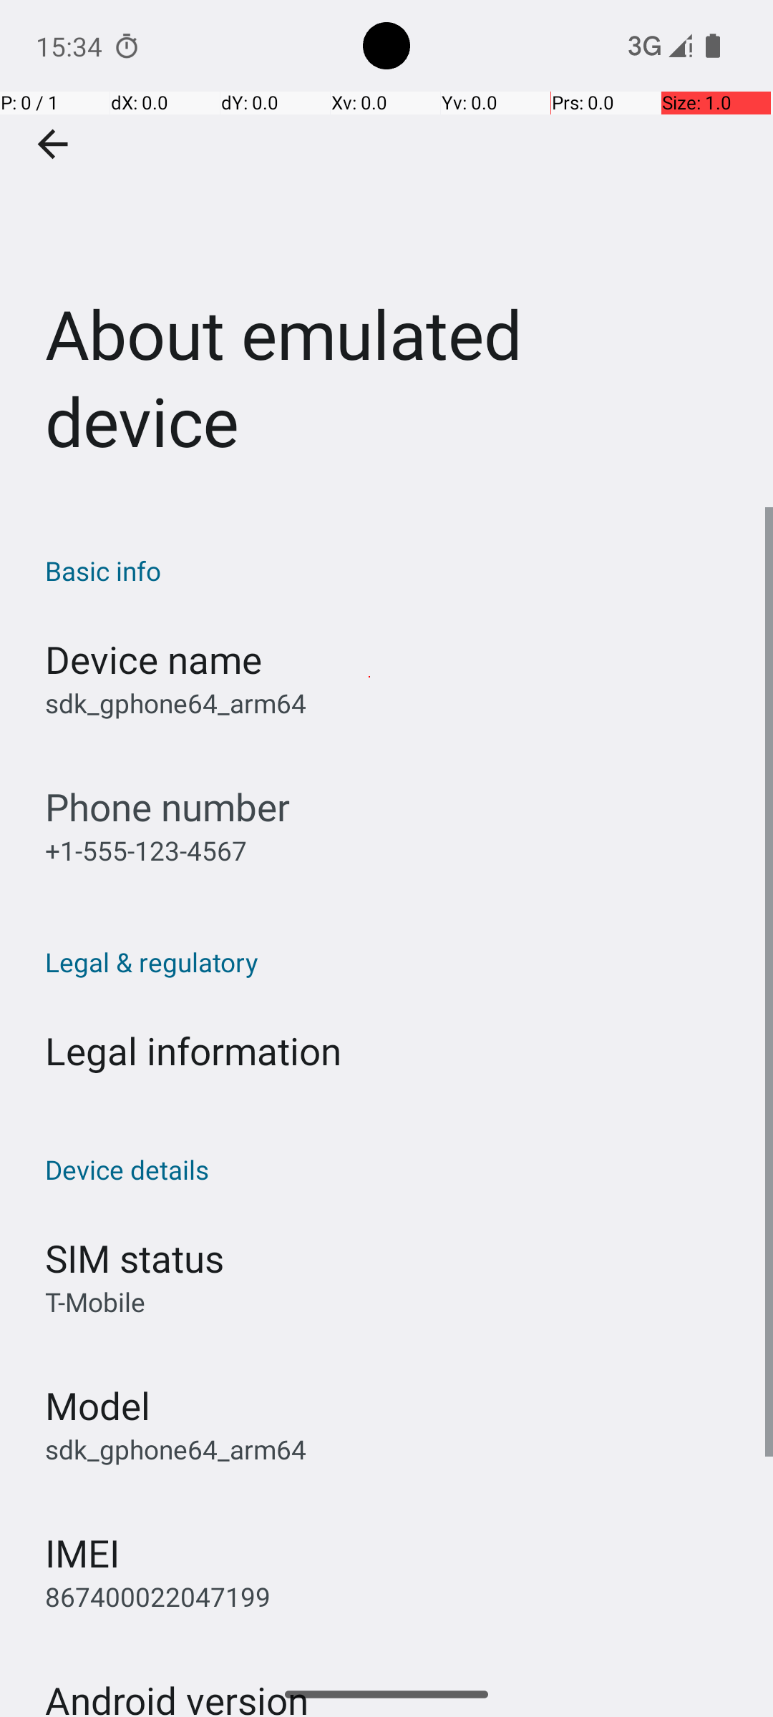 The image size is (773, 1717). What do you see at coordinates (193, 1050) in the screenshot?
I see `Legal information` at bounding box center [193, 1050].